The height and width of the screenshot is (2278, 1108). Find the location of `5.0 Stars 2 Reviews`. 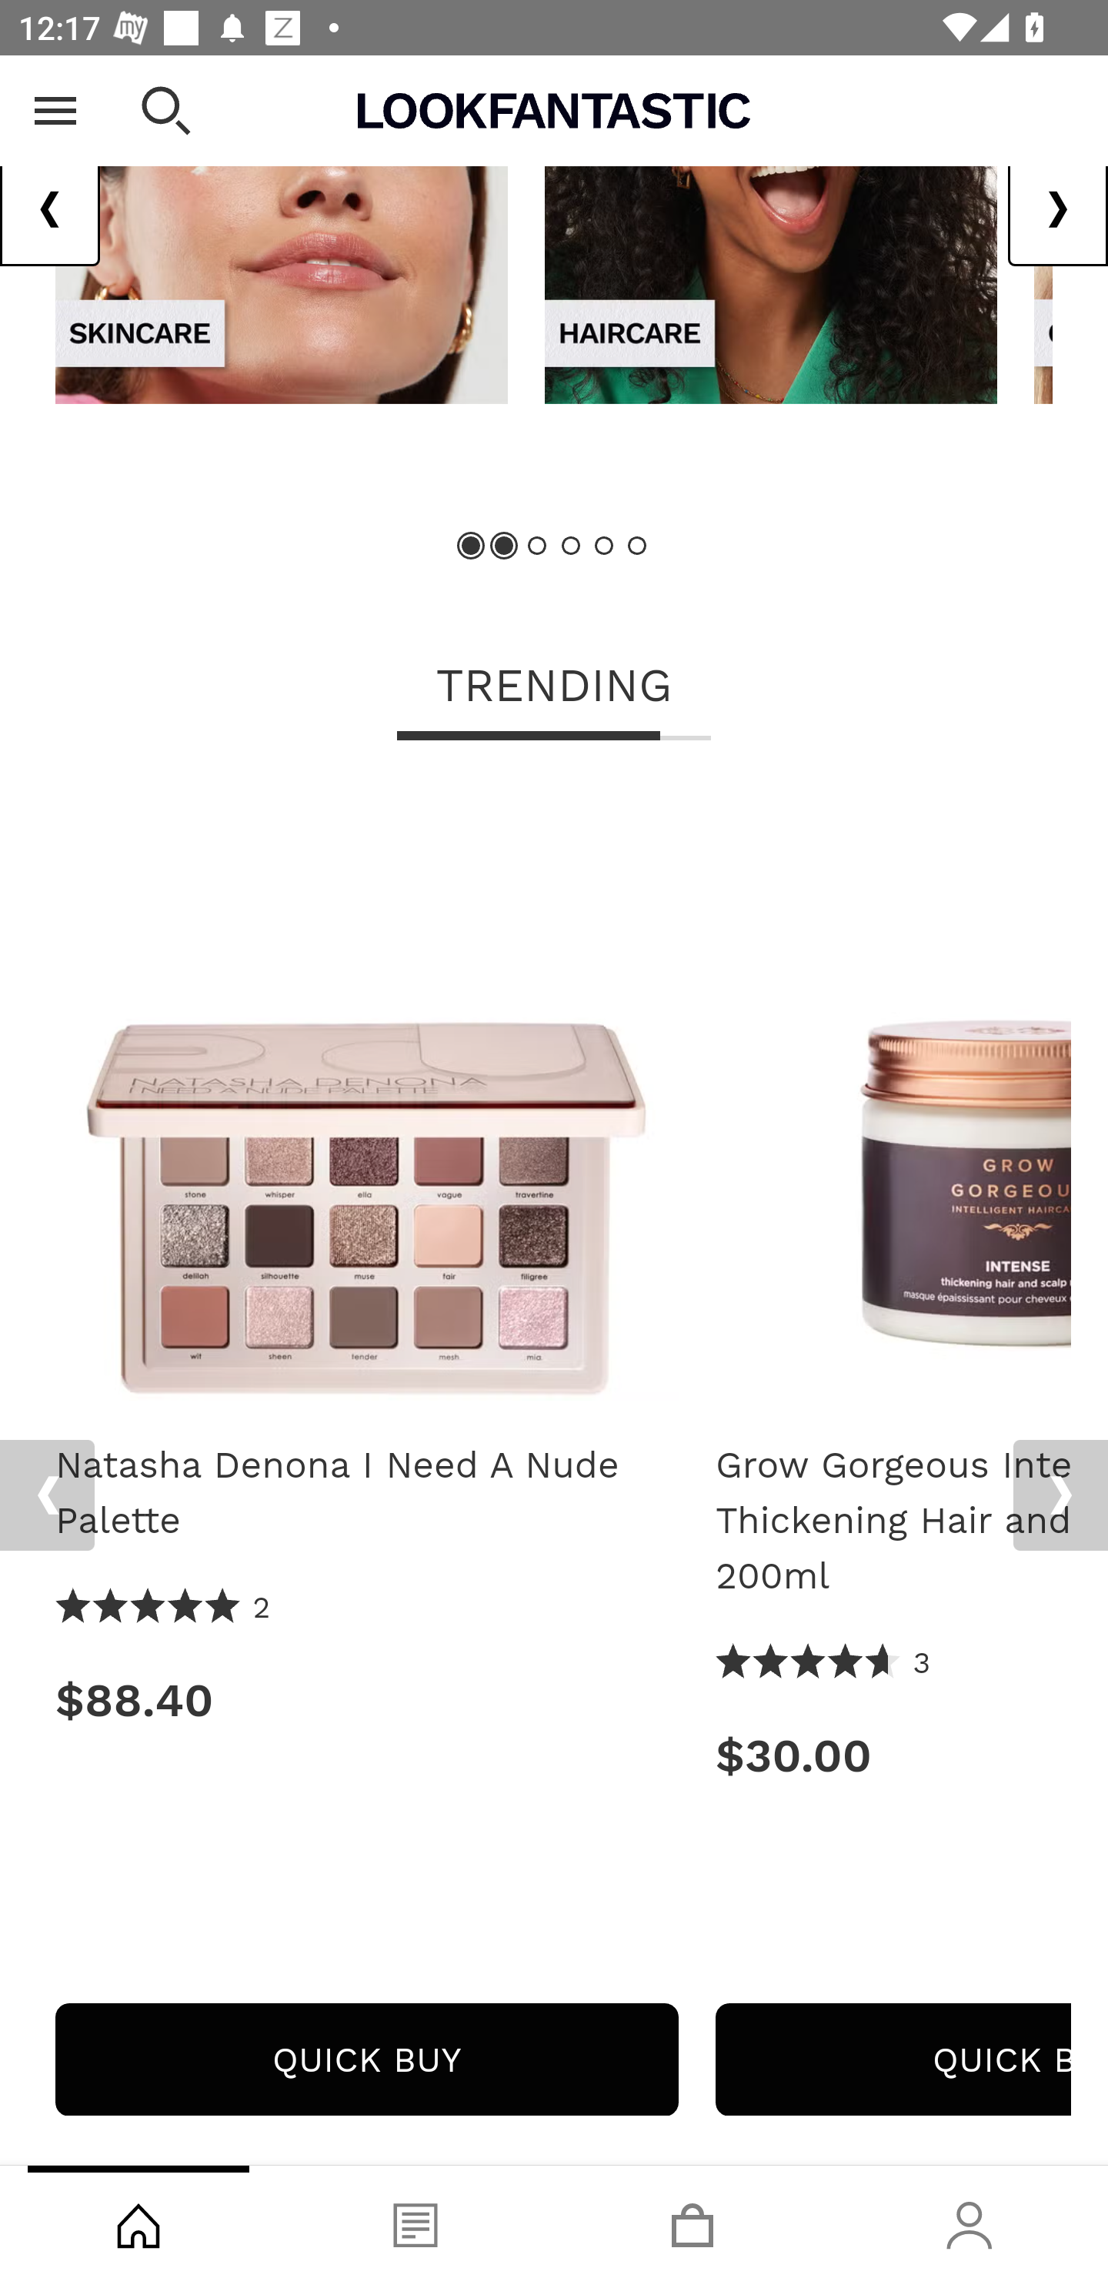

5.0 Stars 2 Reviews is located at coordinates (164, 1608).